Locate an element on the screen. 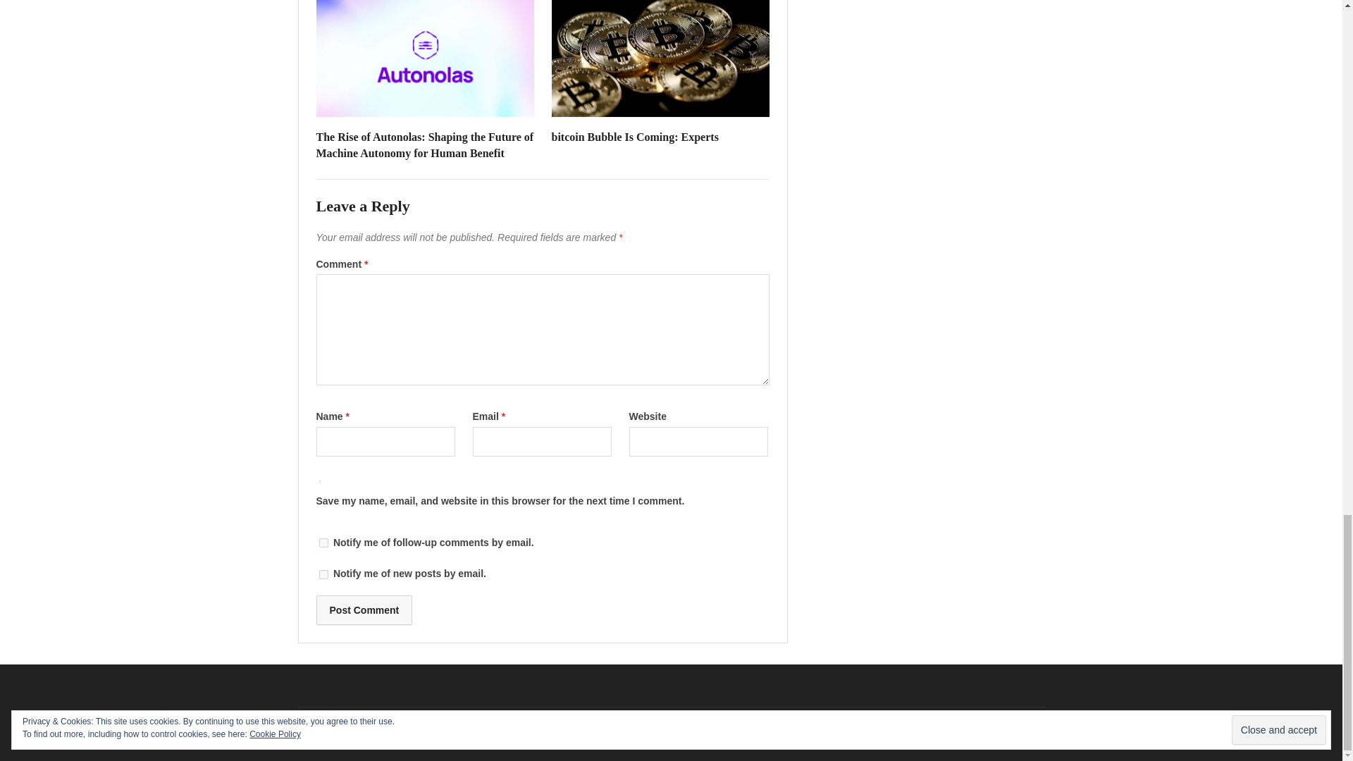 This screenshot has width=1353, height=761. subscribe is located at coordinates (323, 543).